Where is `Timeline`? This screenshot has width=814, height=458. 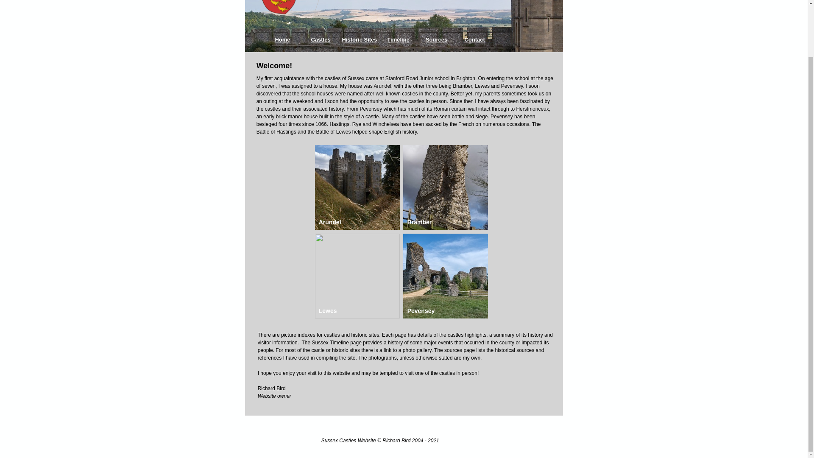 Timeline is located at coordinates (399, 40).